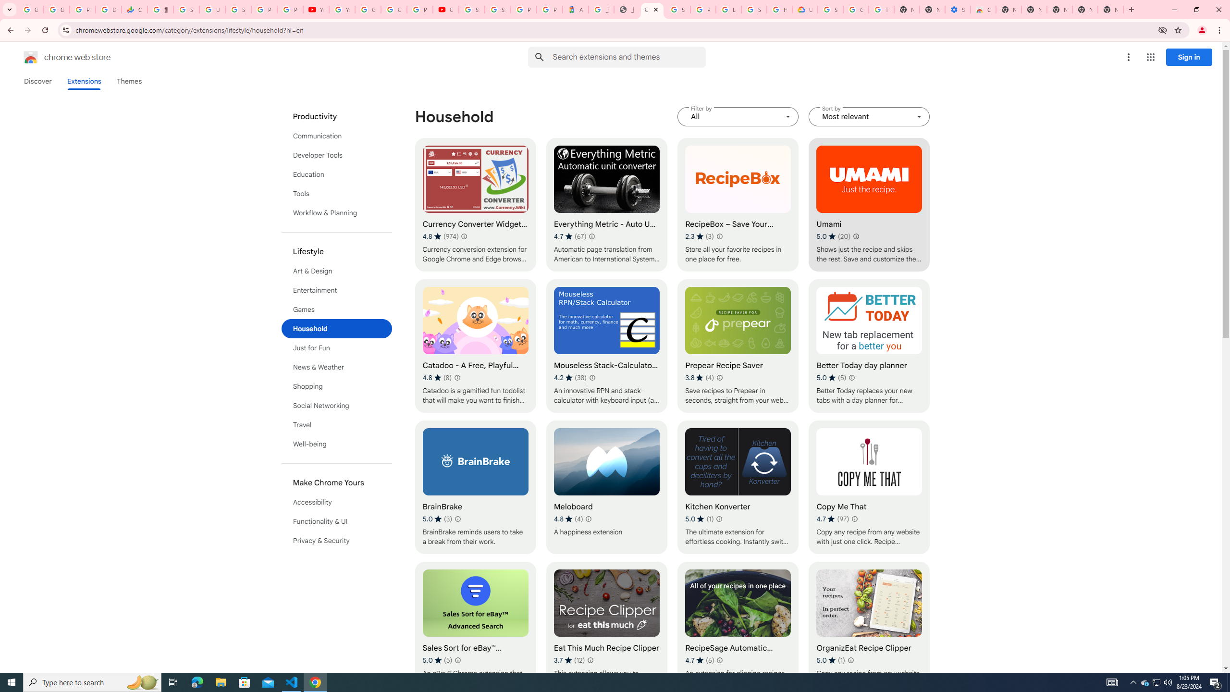  Describe the element at coordinates (869, 346) in the screenshot. I see `Better Today day planner` at that location.